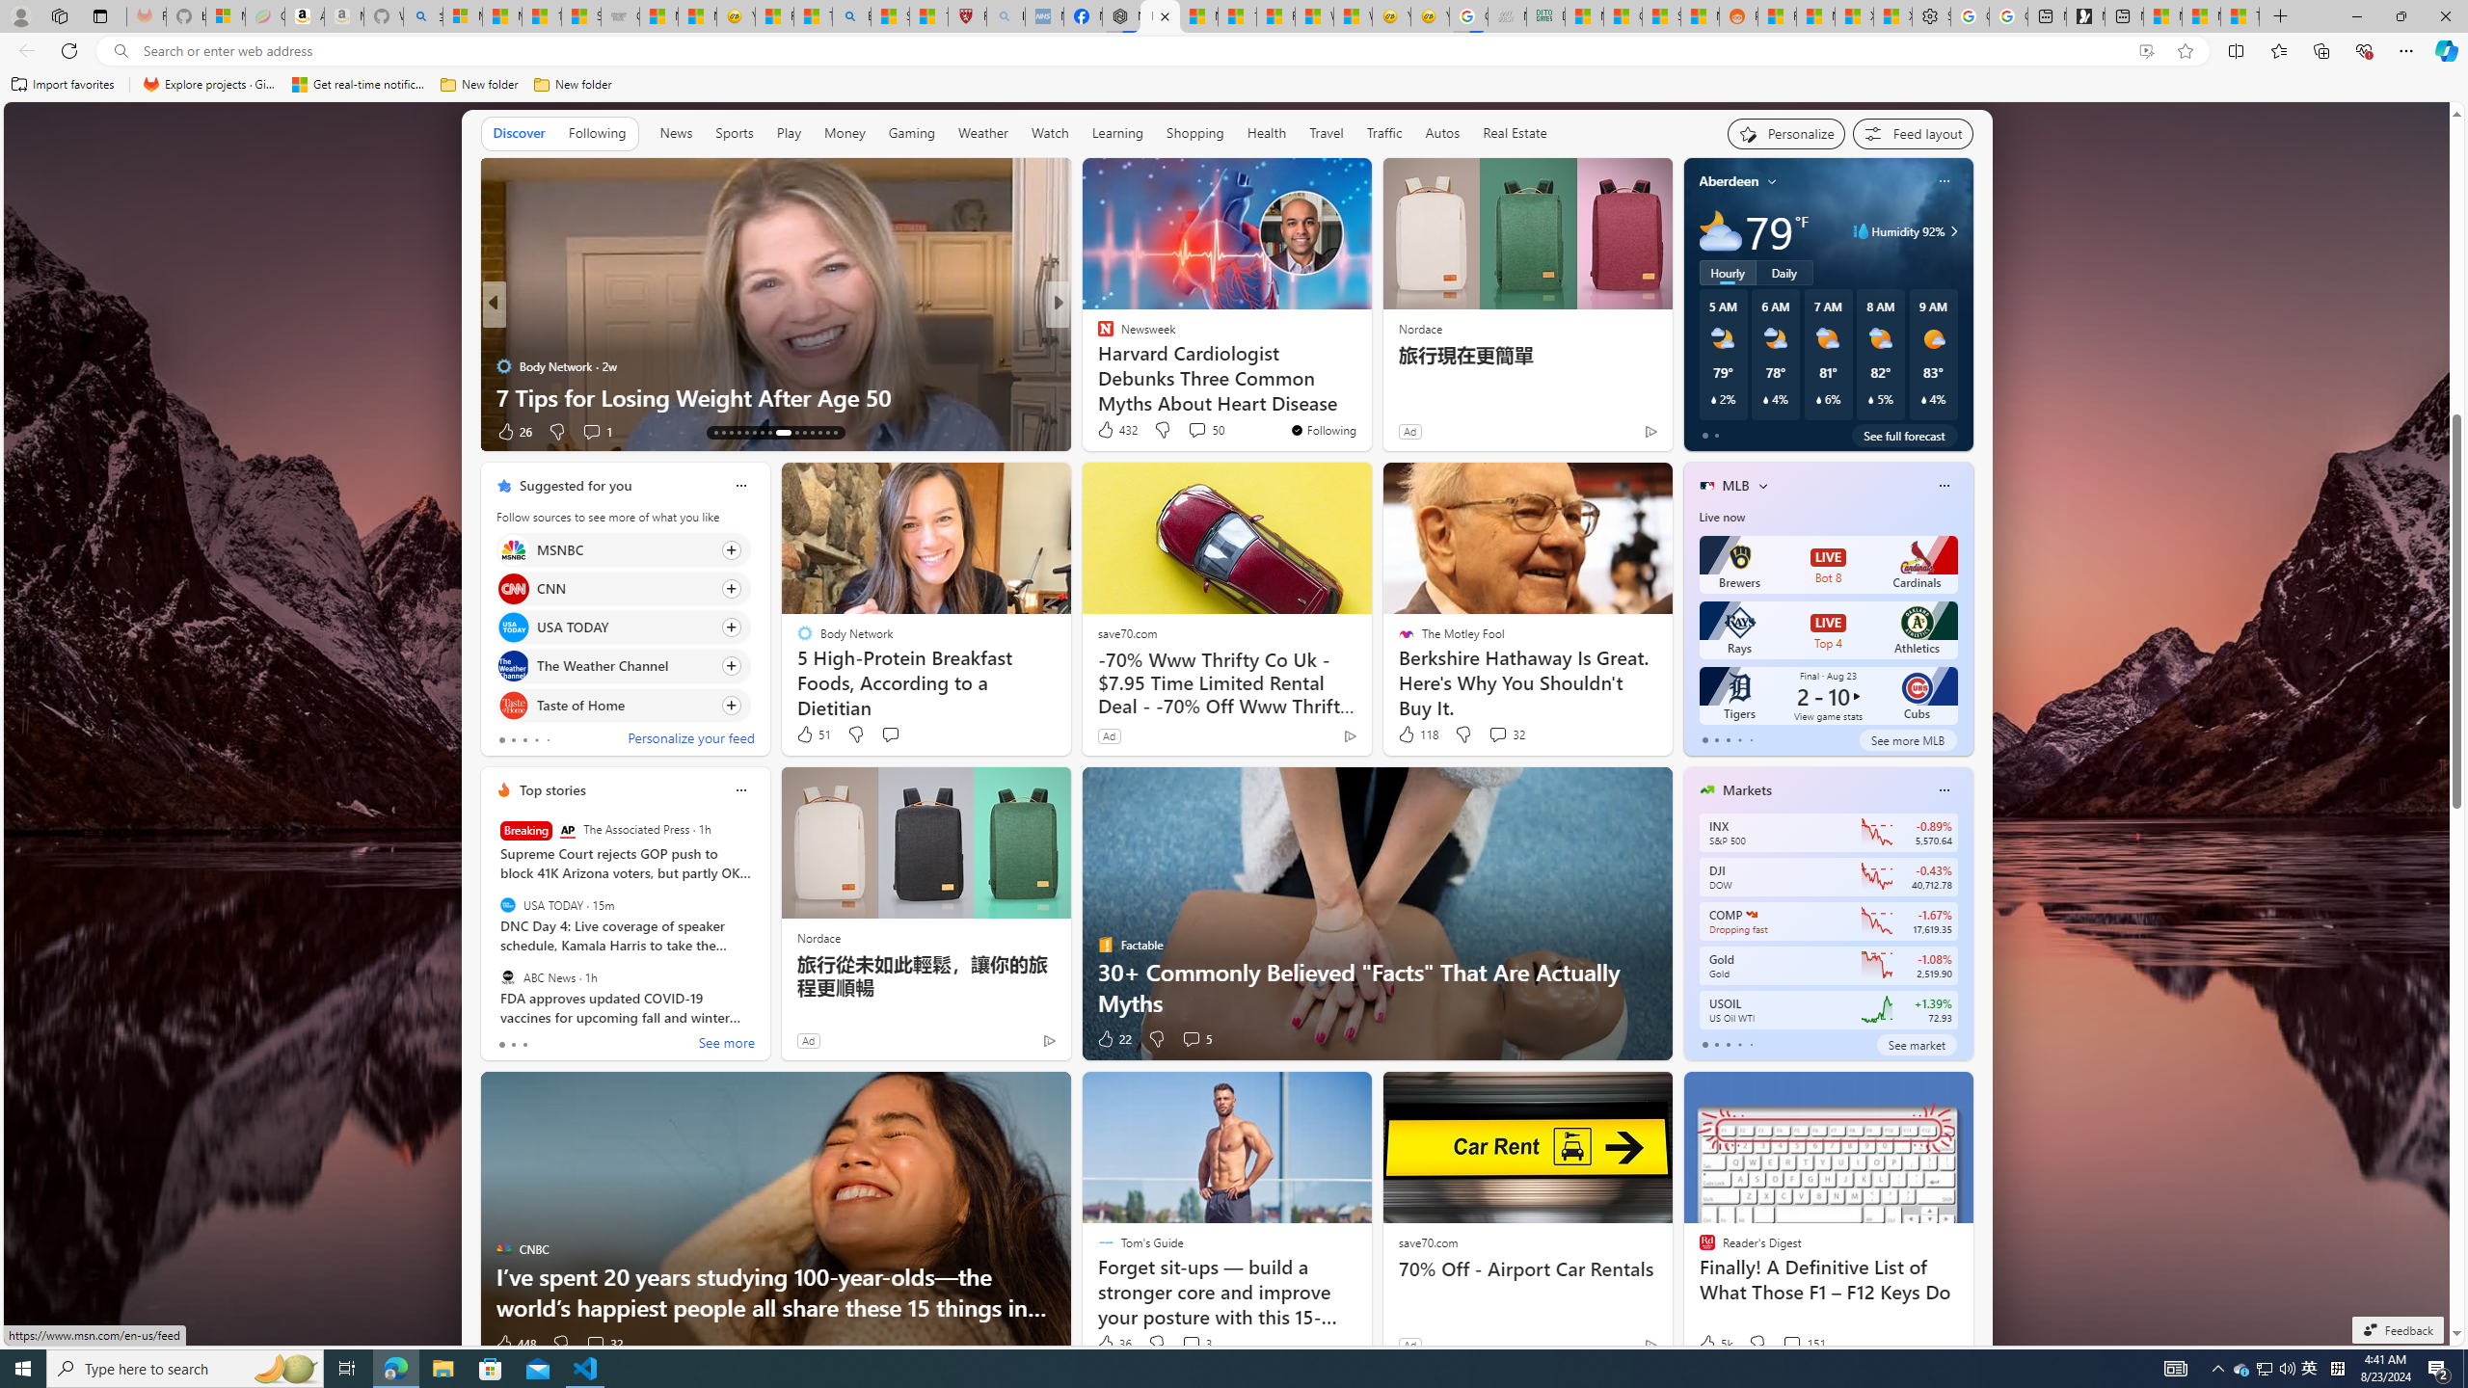  What do you see at coordinates (723, 433) in the screenshot?
I see `AutomationID: tab-67` at bounding box center [723, 433].